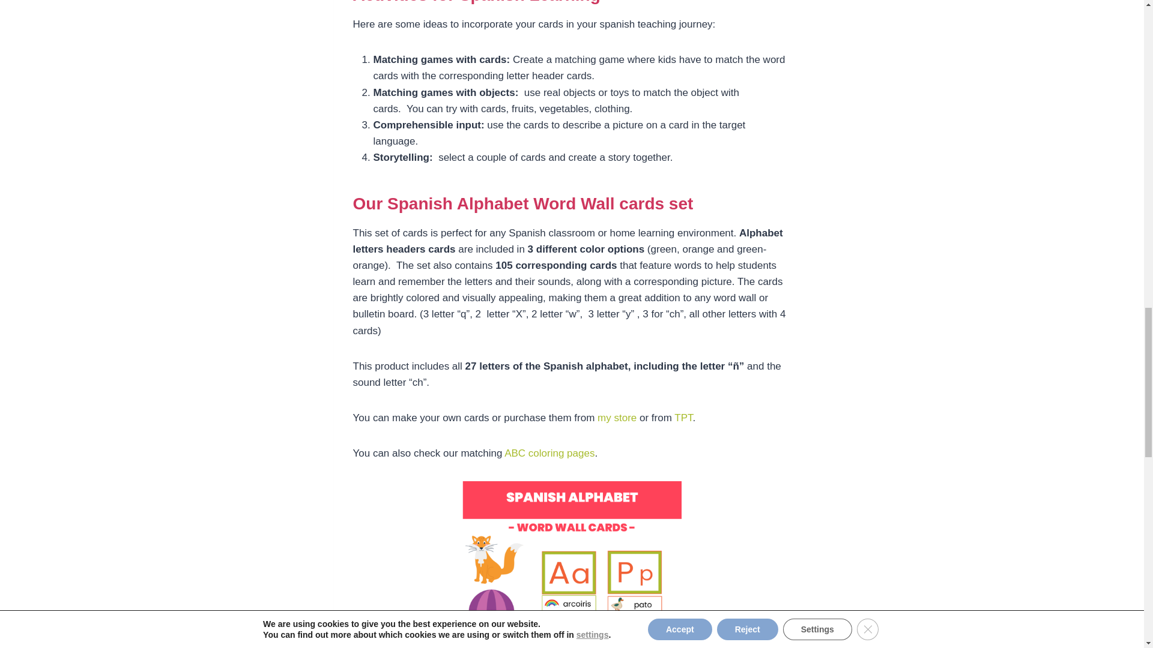 The image size is (1153, 648). What do you see at coordinates (683, 418) in the screenshot?
I see `TPT` at bounding box center [683, 418].